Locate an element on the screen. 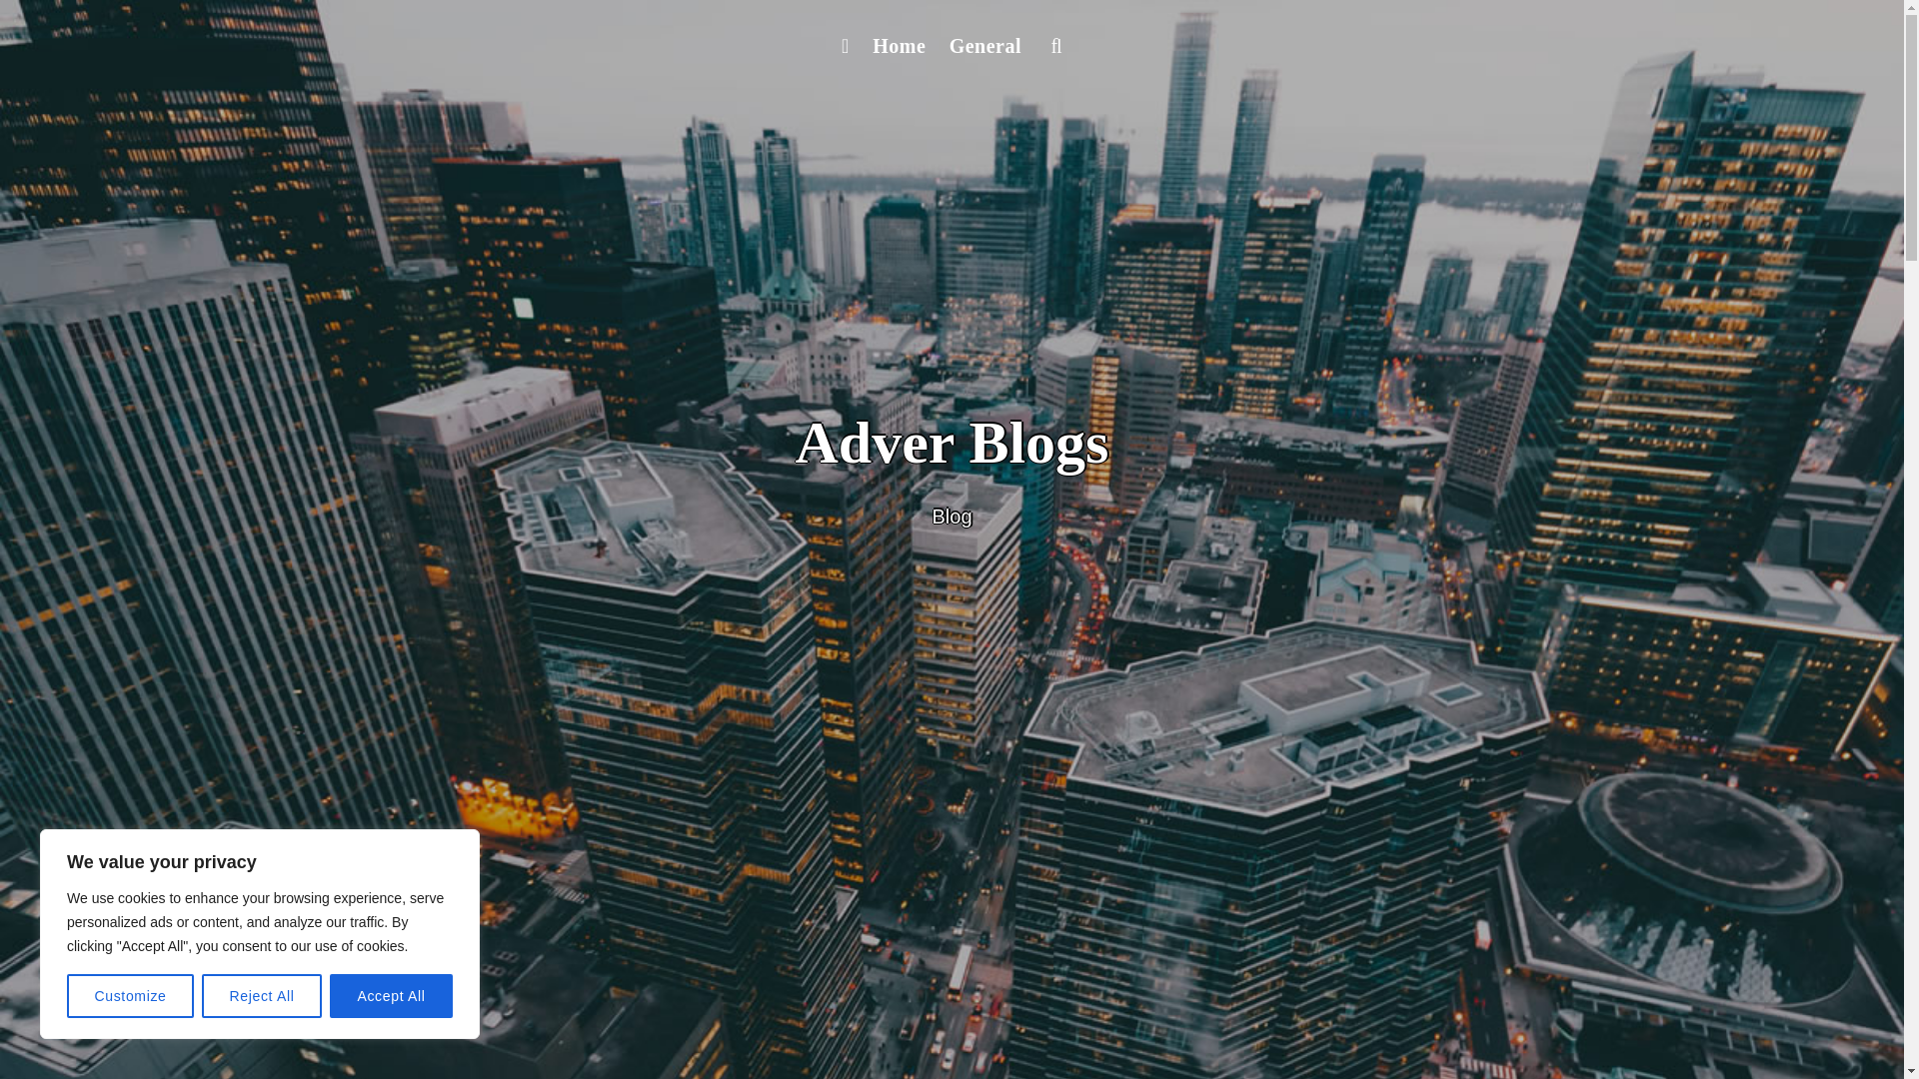  General is located at coordinates (985, 46).